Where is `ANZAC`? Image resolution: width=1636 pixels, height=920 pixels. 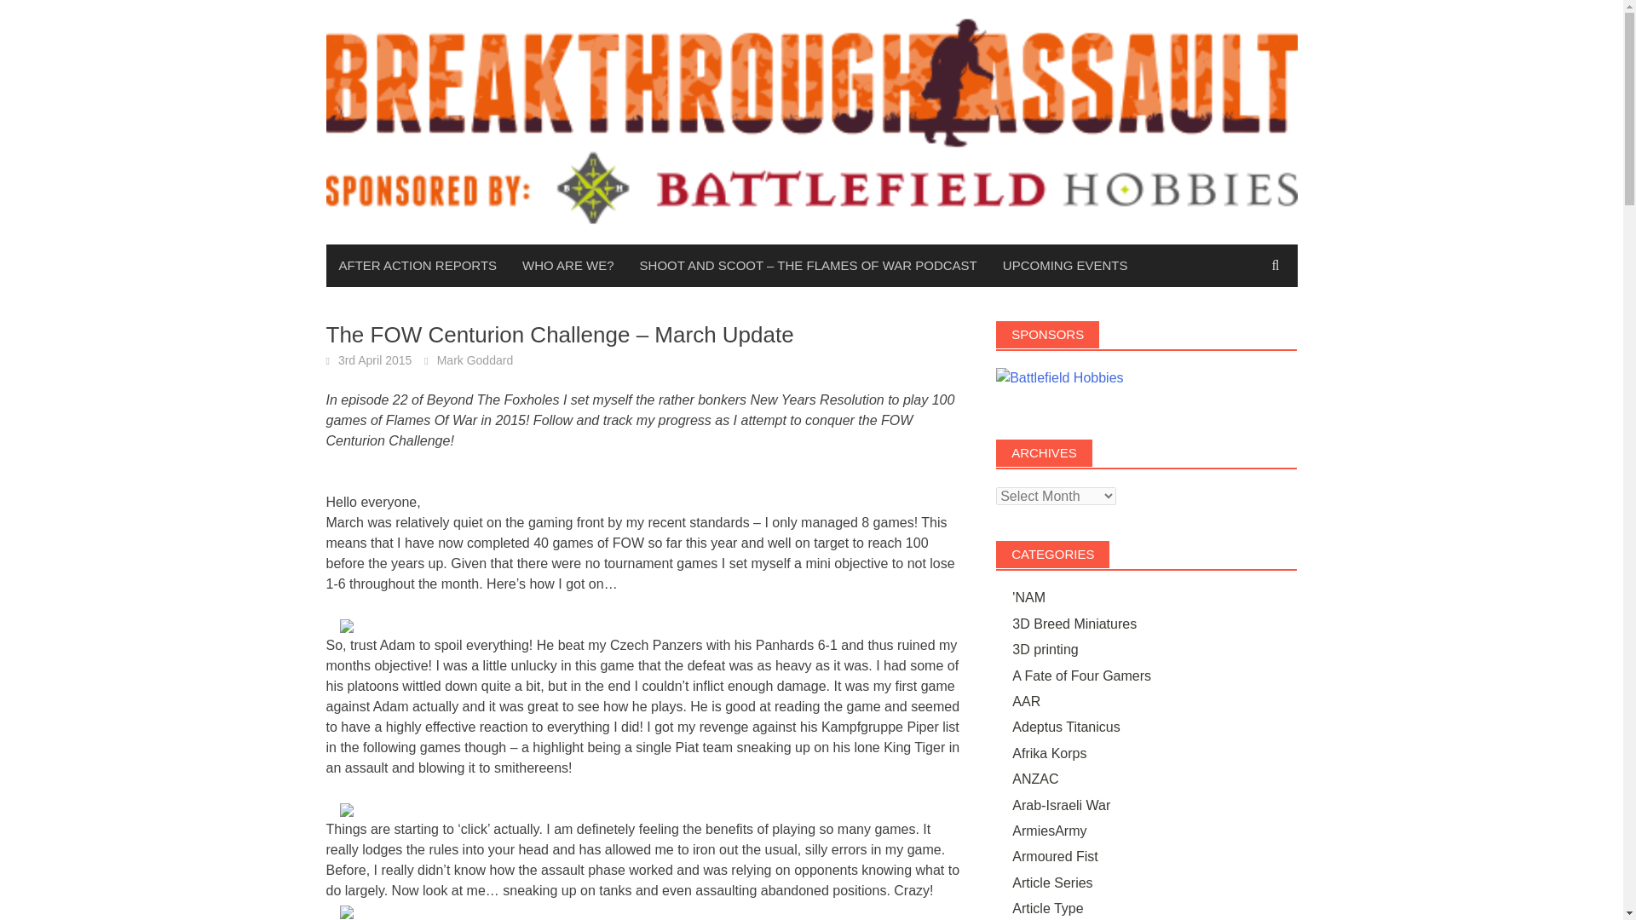 ANZAC is located at coordinates (1035, 779).